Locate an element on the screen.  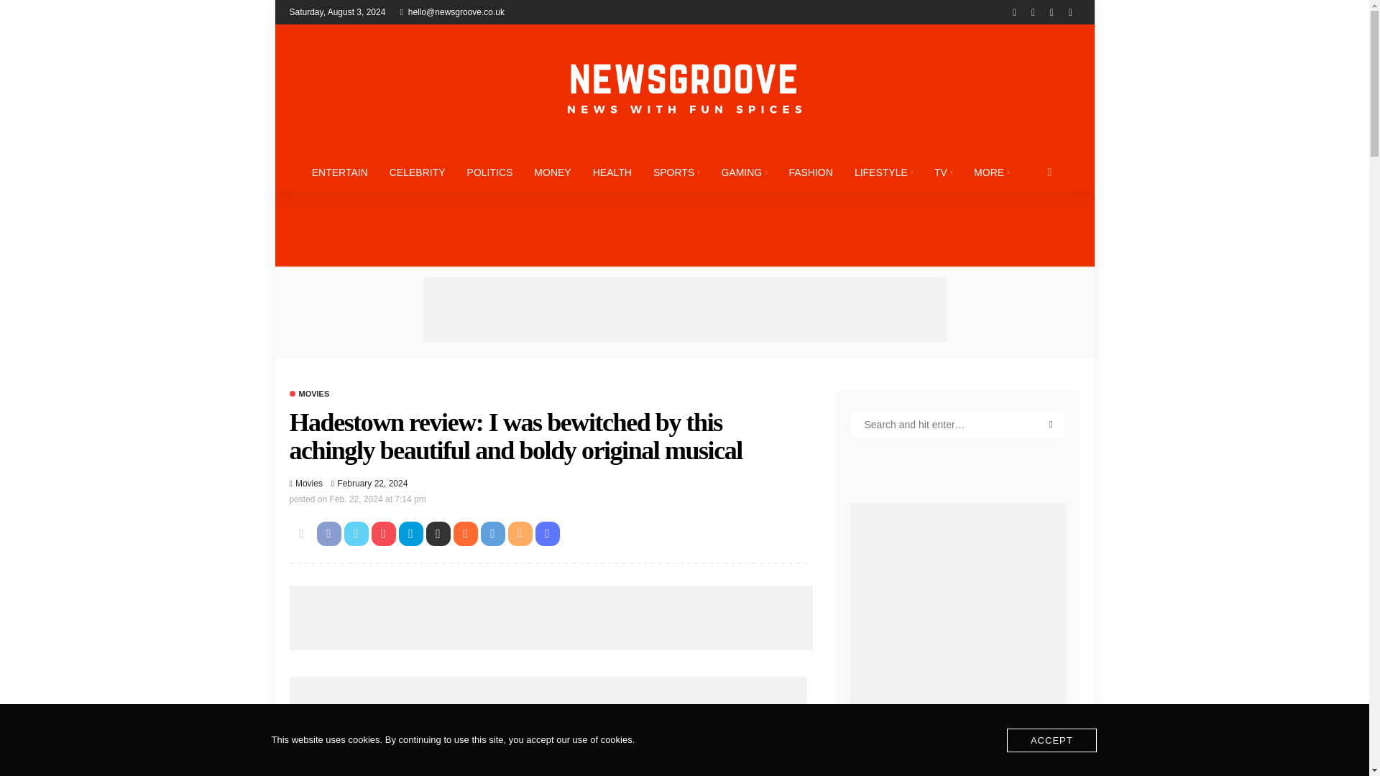
GAMING is located at coordinates (744, 172).